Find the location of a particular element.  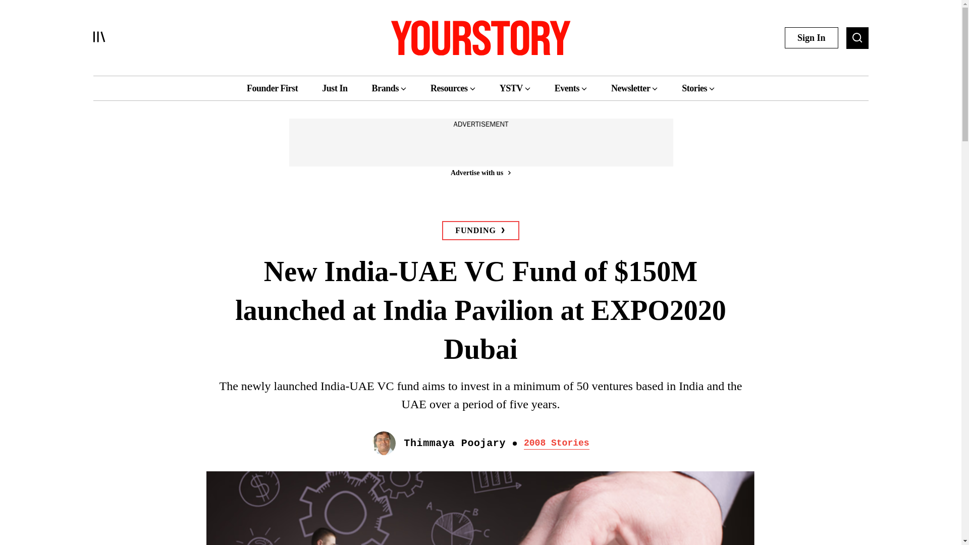

Founder First is located at coordinates (272, 88).